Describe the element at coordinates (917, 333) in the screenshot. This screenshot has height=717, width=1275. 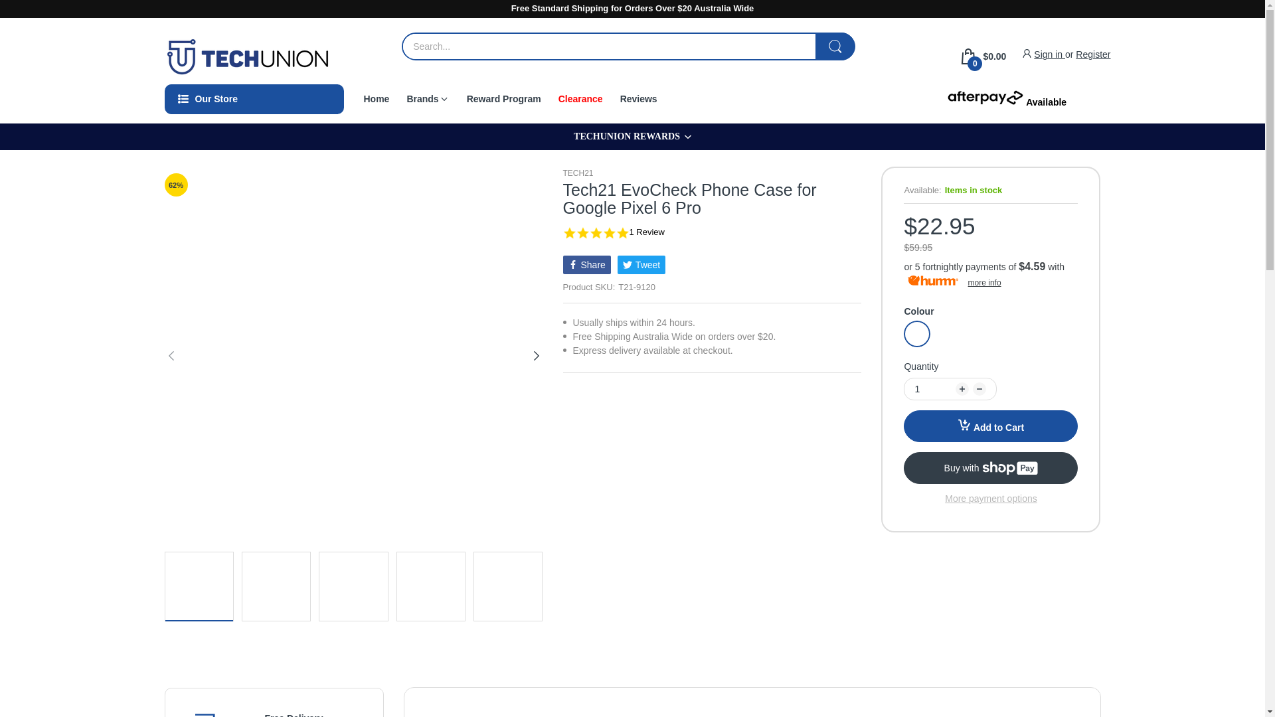
I see `Smokey Black` at that location.